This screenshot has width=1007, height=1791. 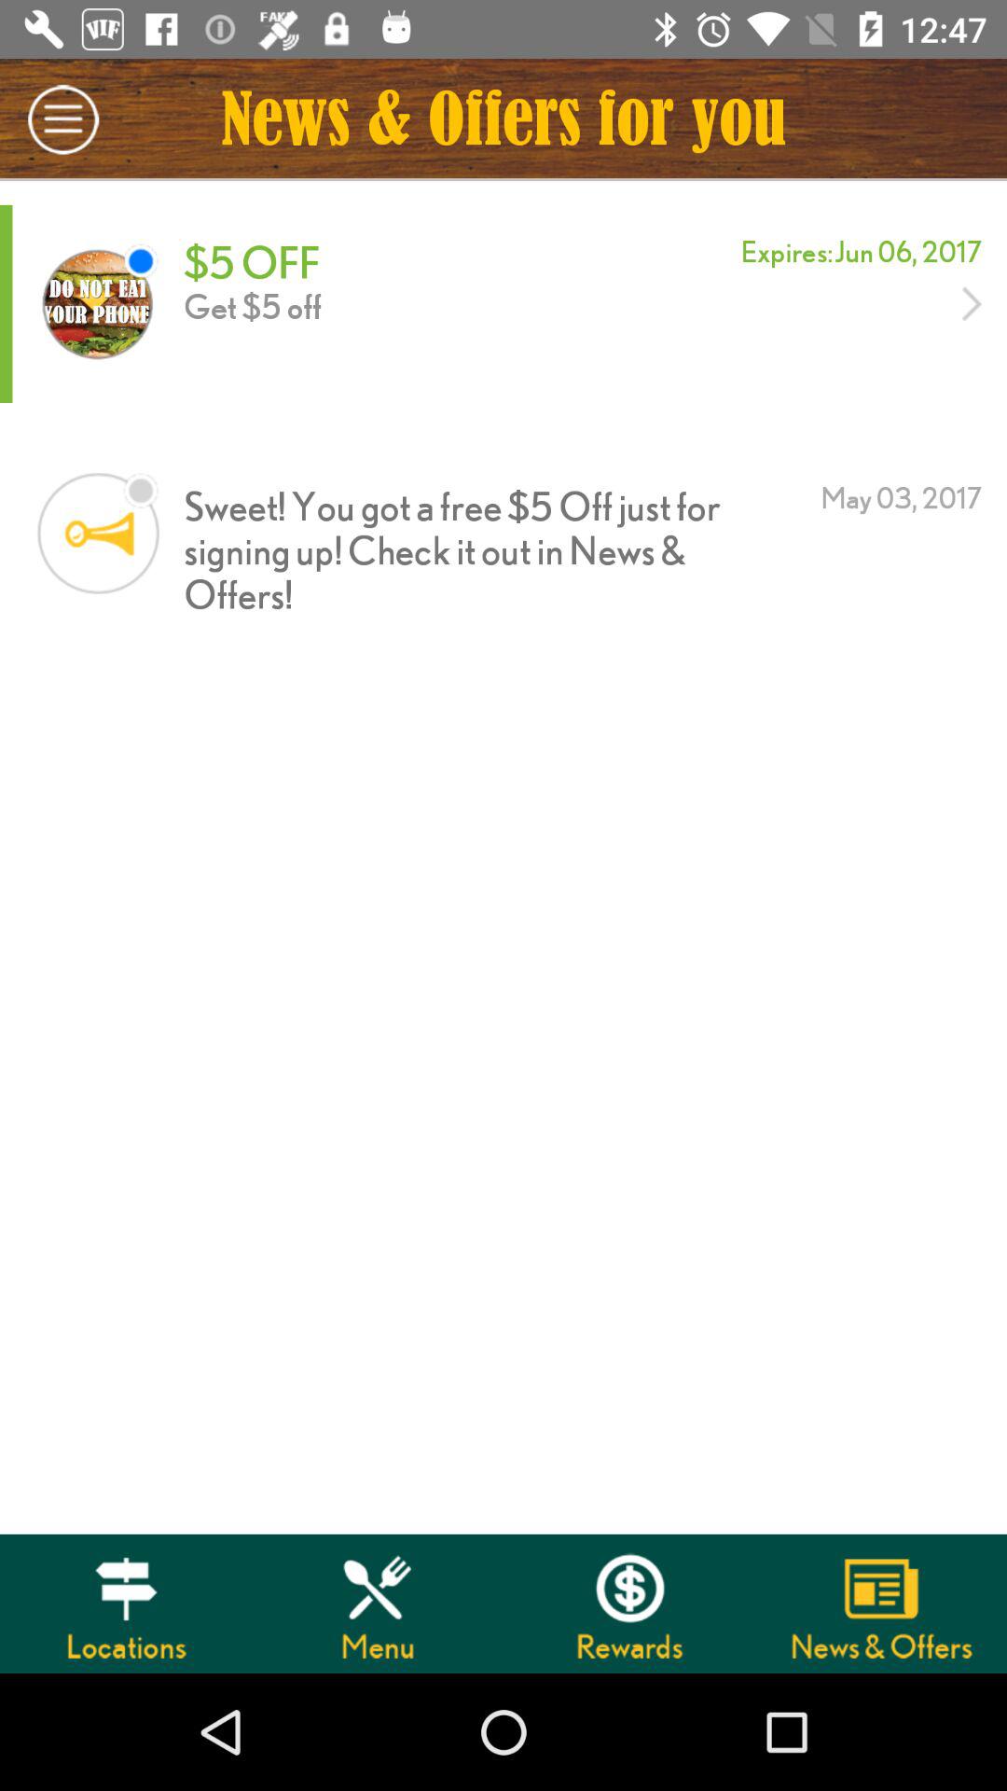 What do you see at coordinates (63, 119) in the screenshot?
I see `select icon to the left of news offers for` at bounding box center [63, 119].